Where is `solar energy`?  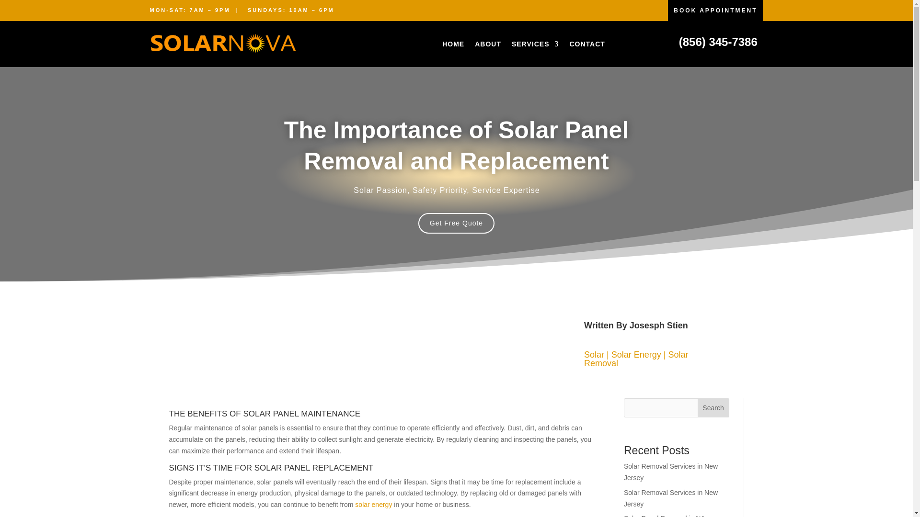 solar energy is located at coordinates (373, 505).